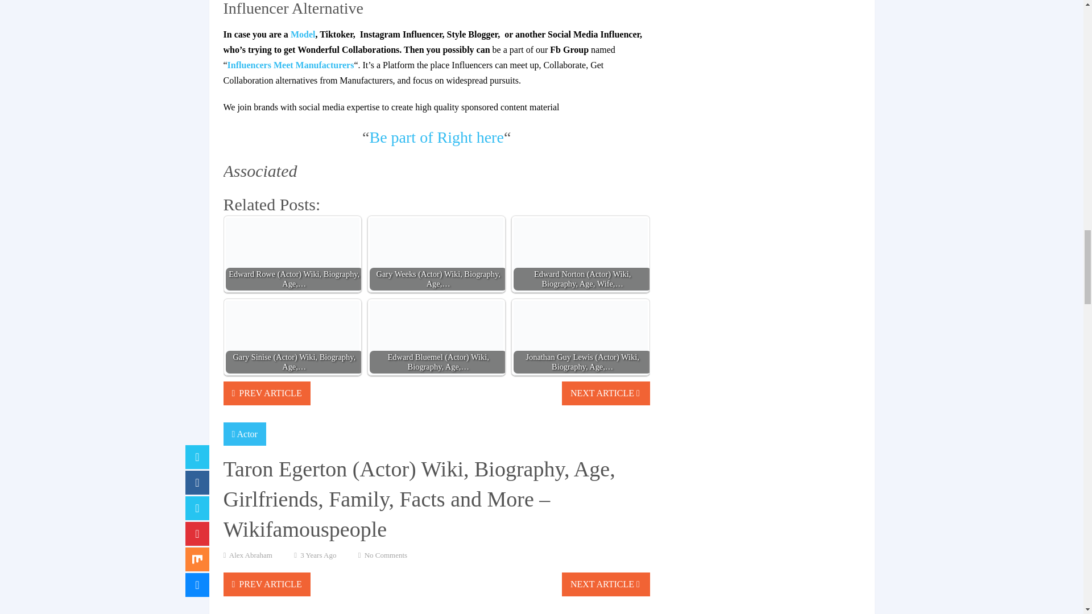 Image resolution: width=1092 pixels, height=614 pixels. Describe the element at coordinates (290, 65) in the screenshot. I see `Influencers Meet Manufacturers` at that location.